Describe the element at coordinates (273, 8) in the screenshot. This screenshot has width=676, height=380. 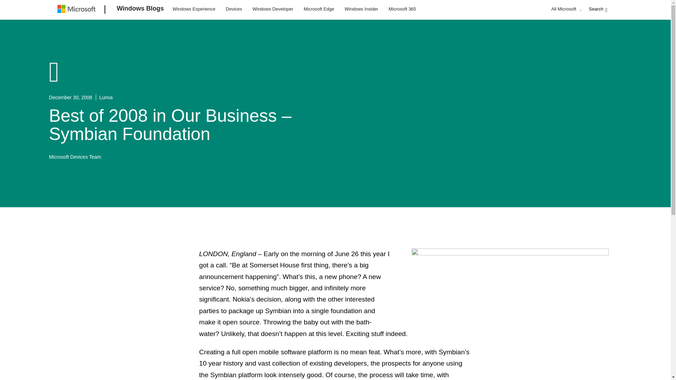
I see `Windows Developer` at that location.